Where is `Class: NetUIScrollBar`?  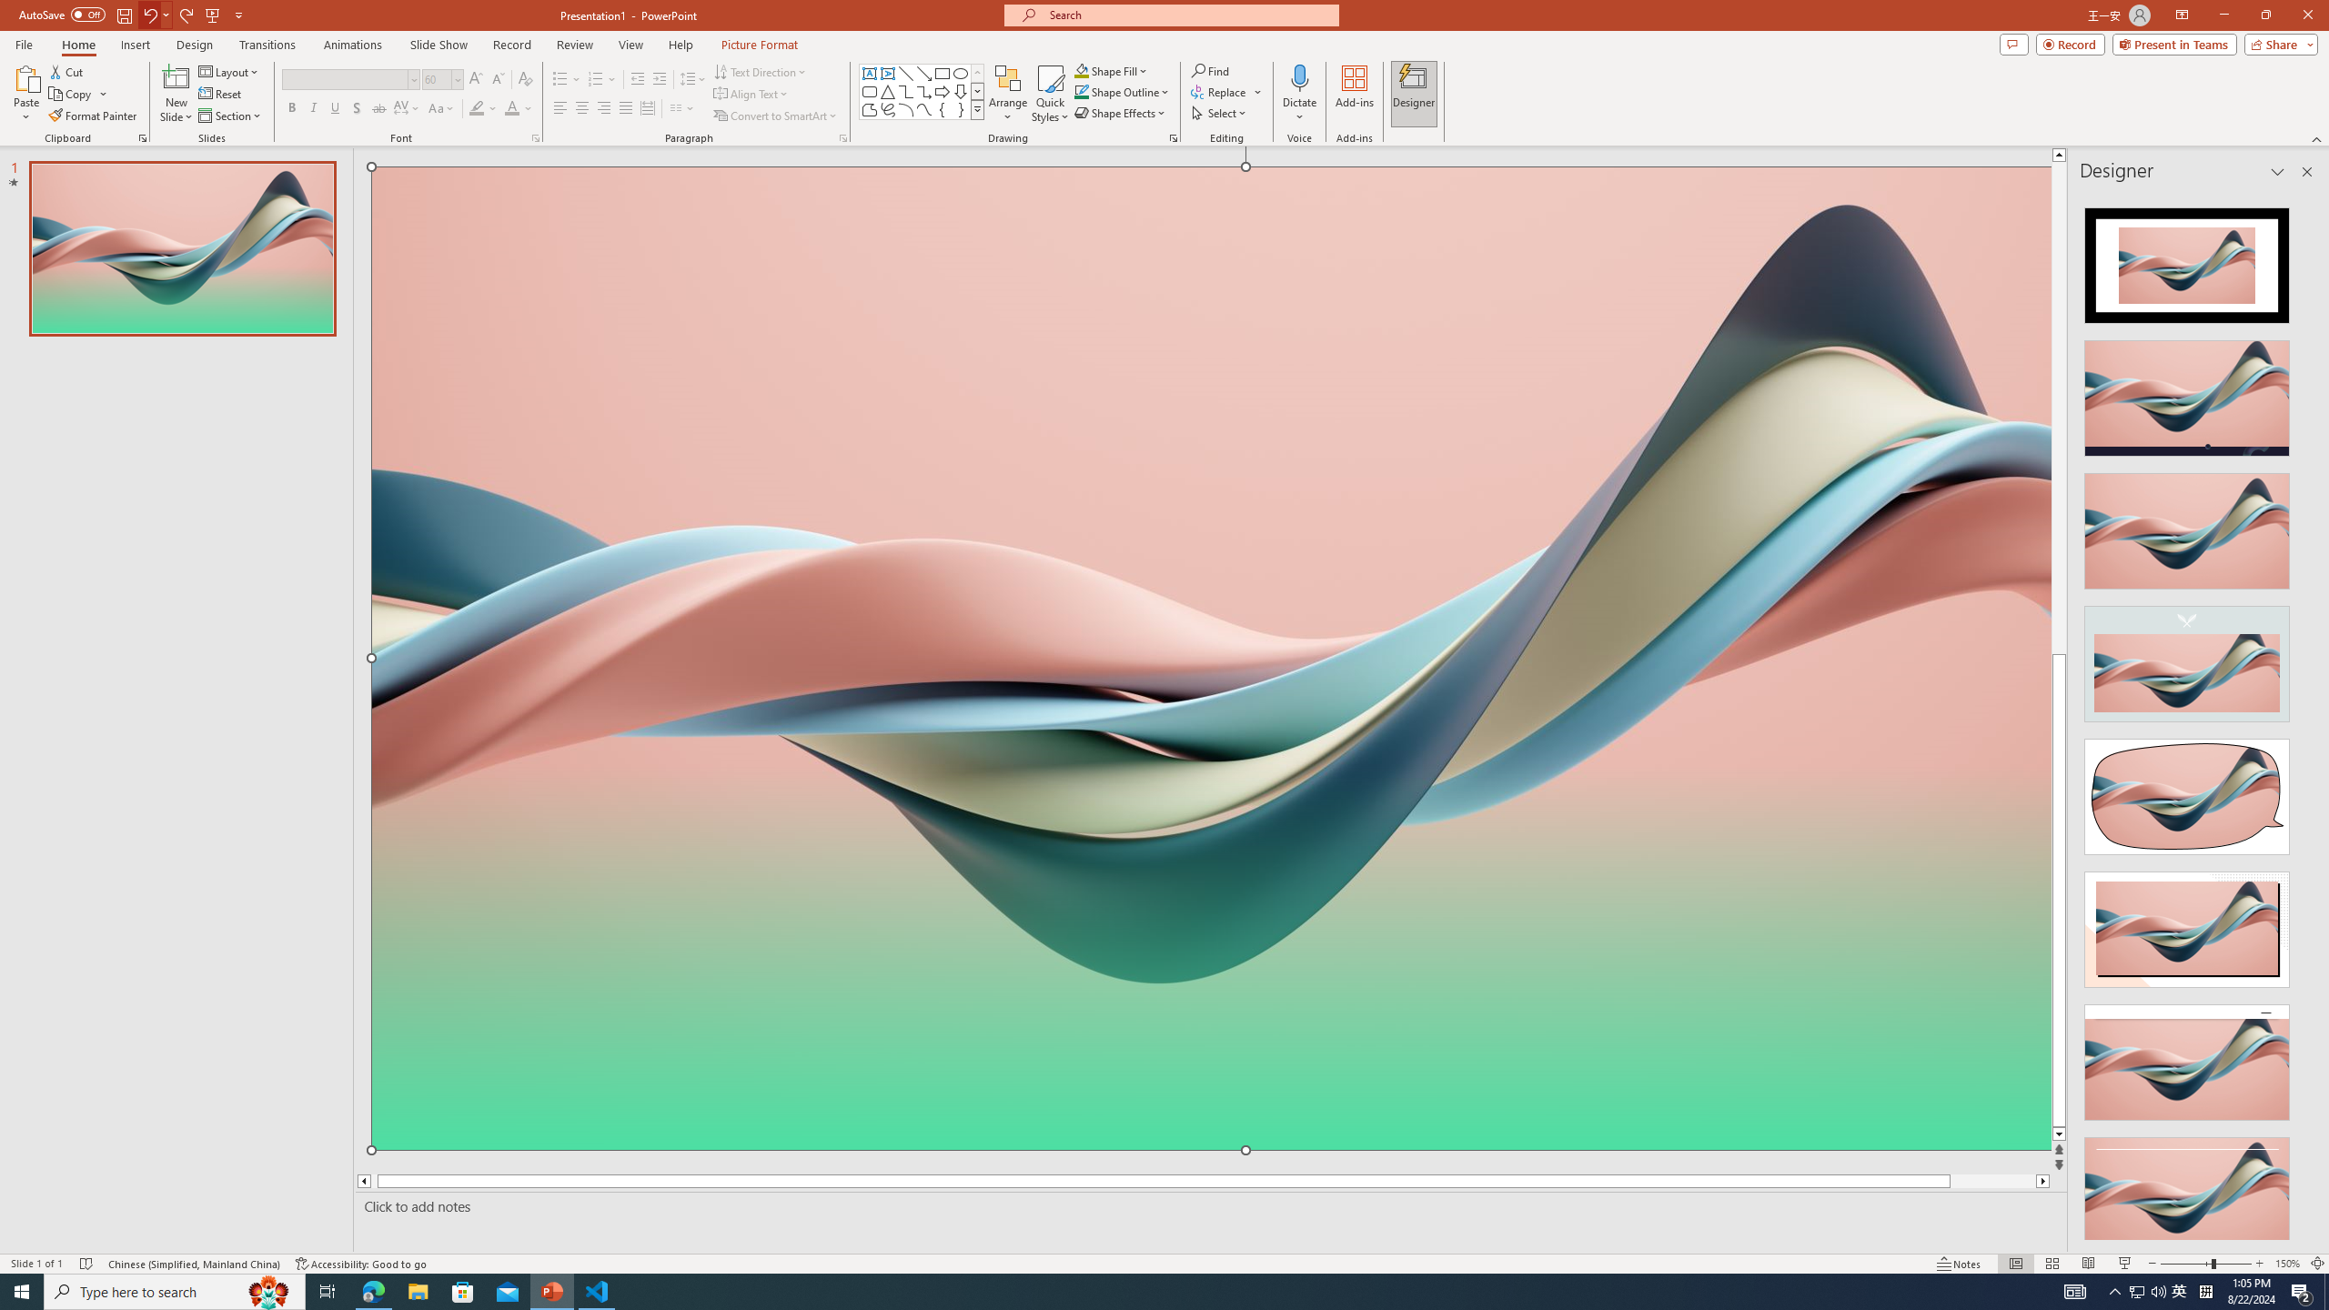 Class: NetUIScrollBar is located at coordinates (2305, 716).